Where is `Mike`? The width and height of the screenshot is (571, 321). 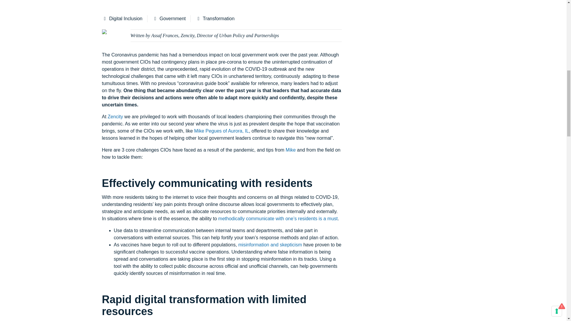
Mike is located at coordinates (291, 150).